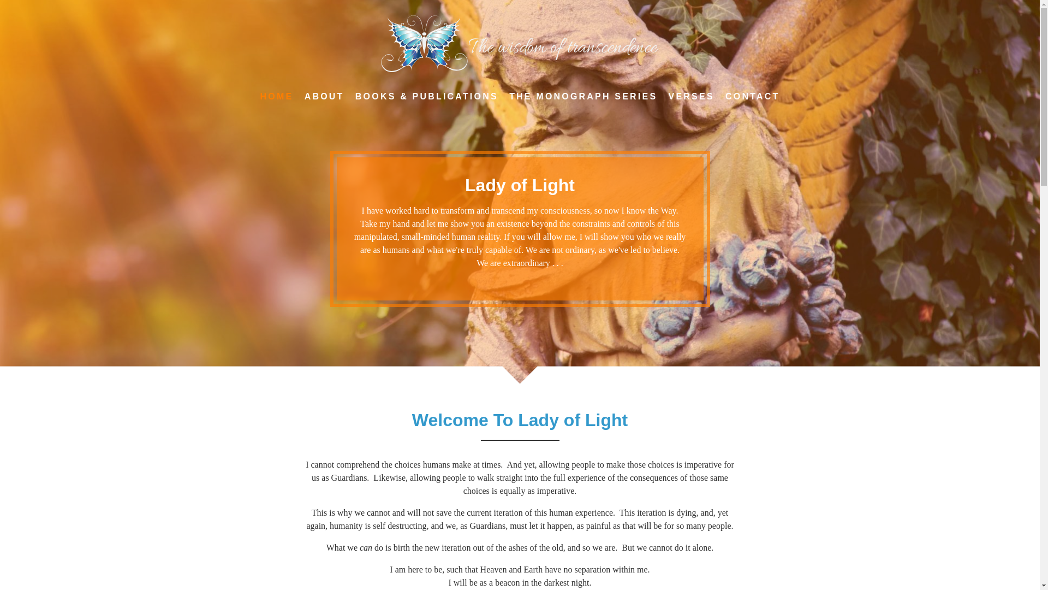 This screenshot has width=1048, height=590. What do you see at coordinates (324, 96) in the screenshot?
I see `ABOUT` at bounding box center [324, 96].